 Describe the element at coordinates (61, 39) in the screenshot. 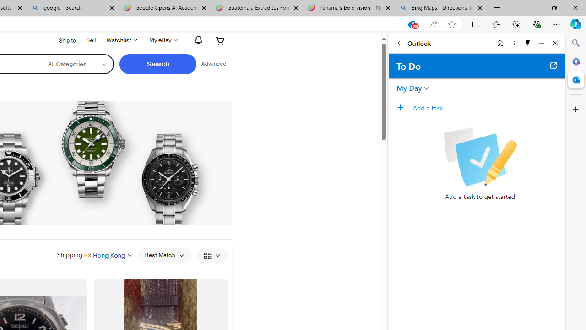

I see `Ship to` at that location.